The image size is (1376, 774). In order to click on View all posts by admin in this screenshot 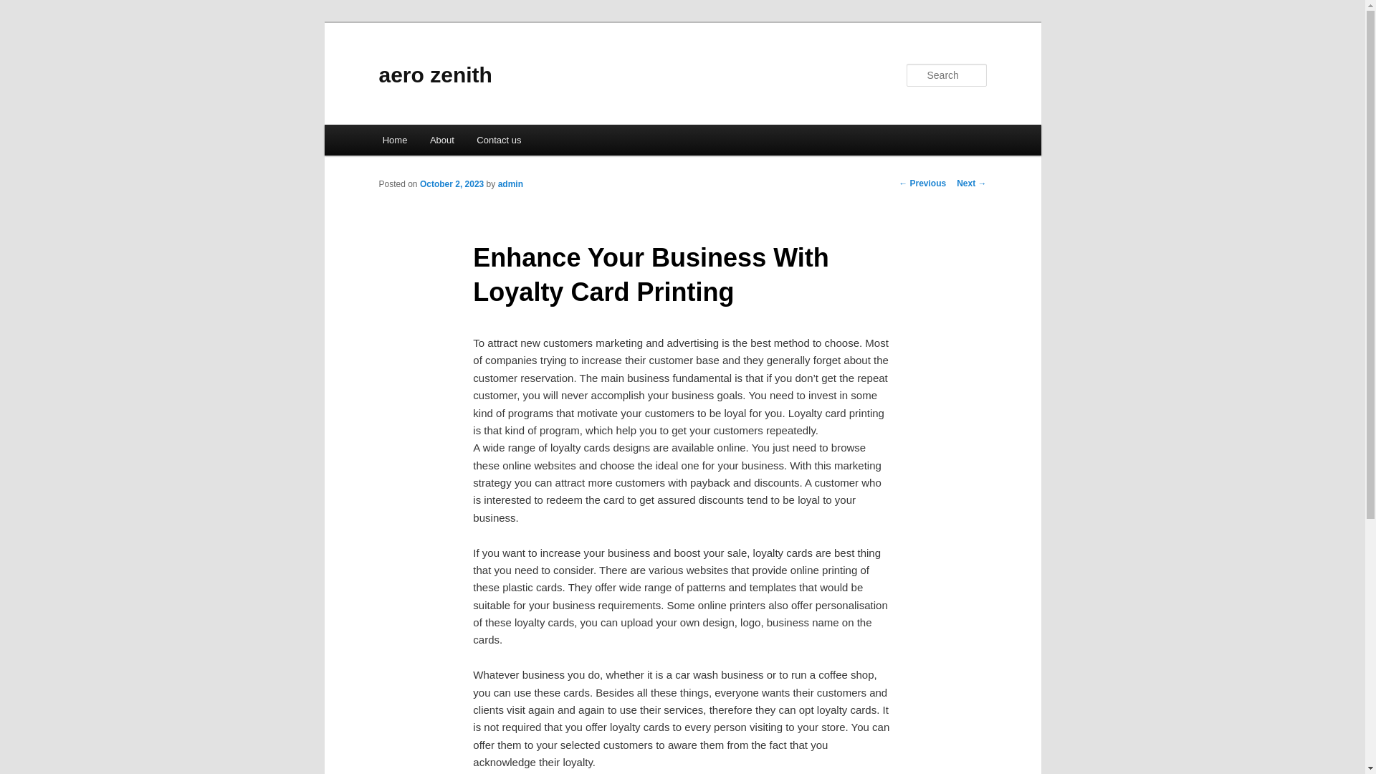, I will do `click(510, 183)`.